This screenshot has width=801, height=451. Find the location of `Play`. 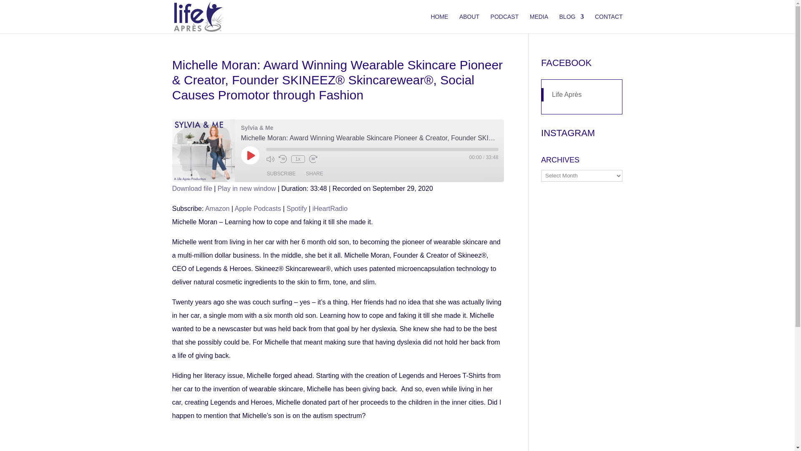

Play is located at coordinates (250, 155).